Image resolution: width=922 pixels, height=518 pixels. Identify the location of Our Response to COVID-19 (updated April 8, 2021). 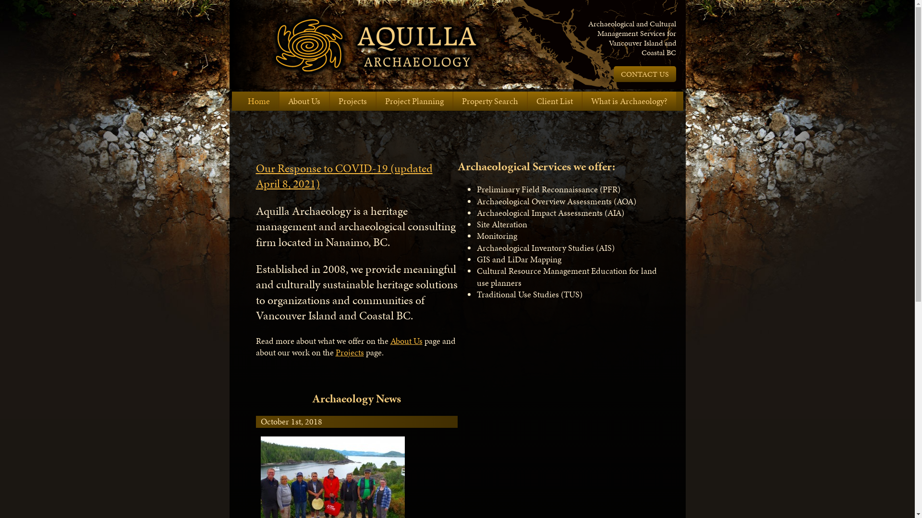
(344, 176).